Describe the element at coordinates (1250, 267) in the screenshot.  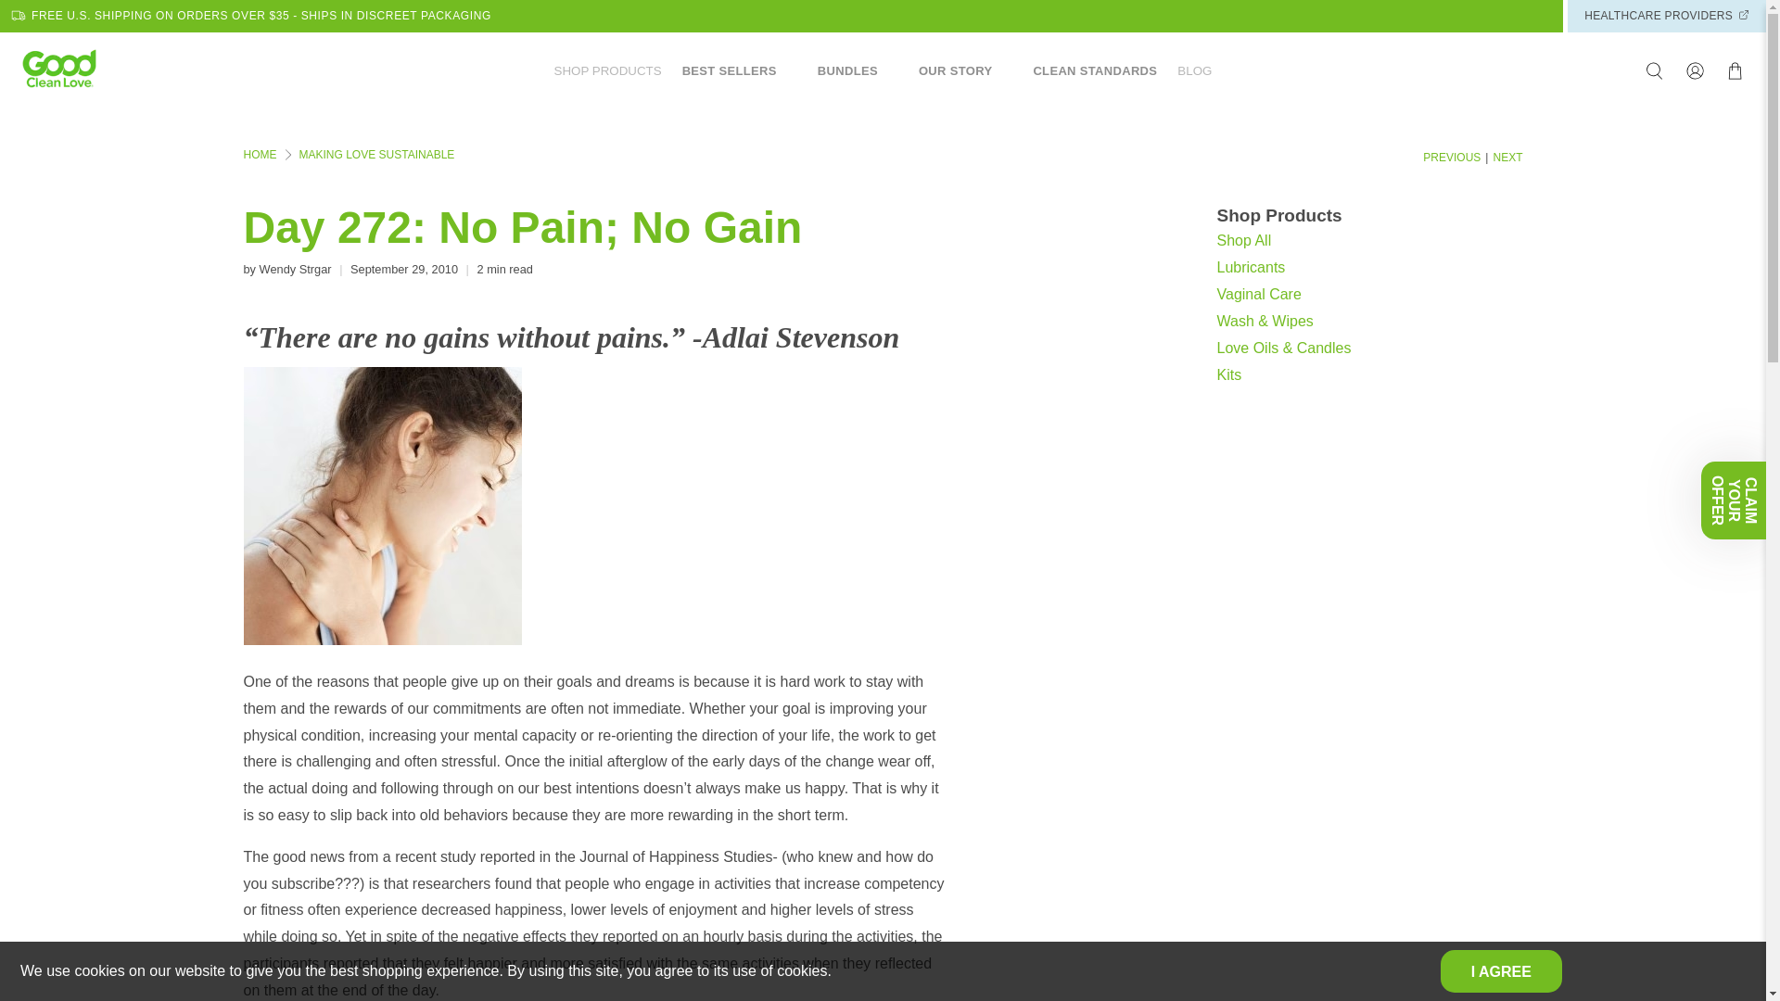
I see `Lubricants` at that location.